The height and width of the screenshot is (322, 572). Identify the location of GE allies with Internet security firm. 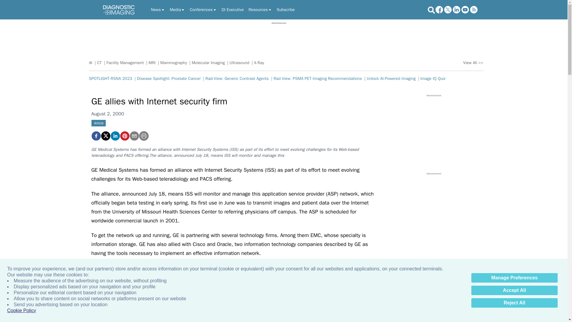
(96, 136).